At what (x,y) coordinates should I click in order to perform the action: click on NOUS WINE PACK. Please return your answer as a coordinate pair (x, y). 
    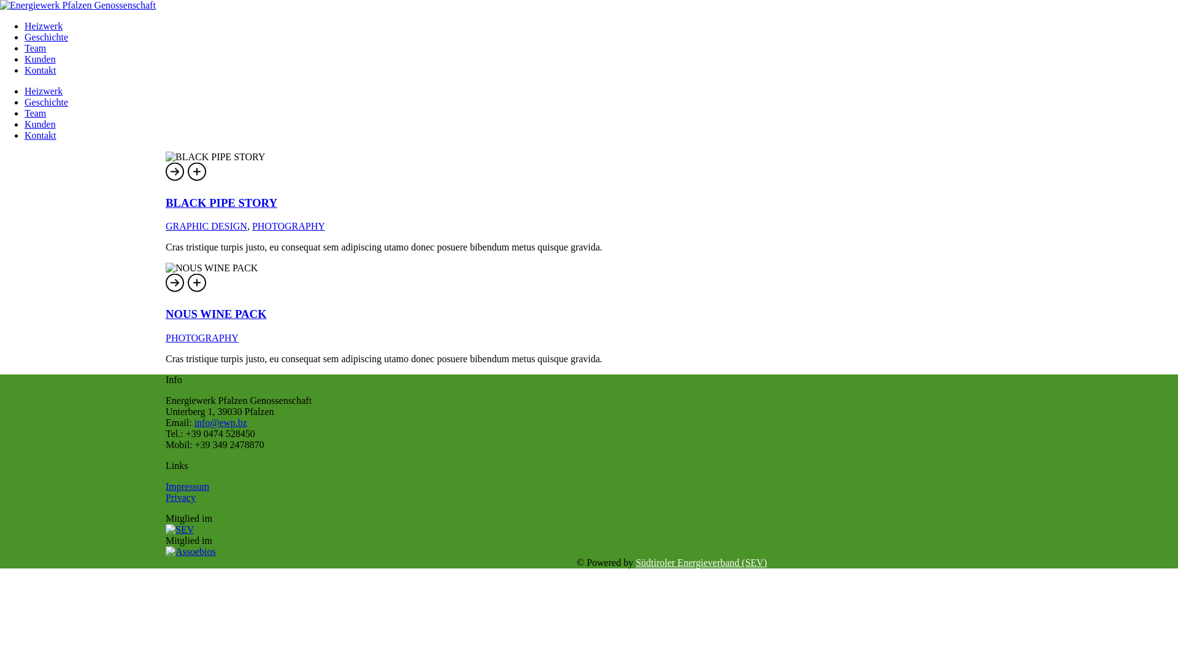
    Looking at the image, I should click on (212, 268).